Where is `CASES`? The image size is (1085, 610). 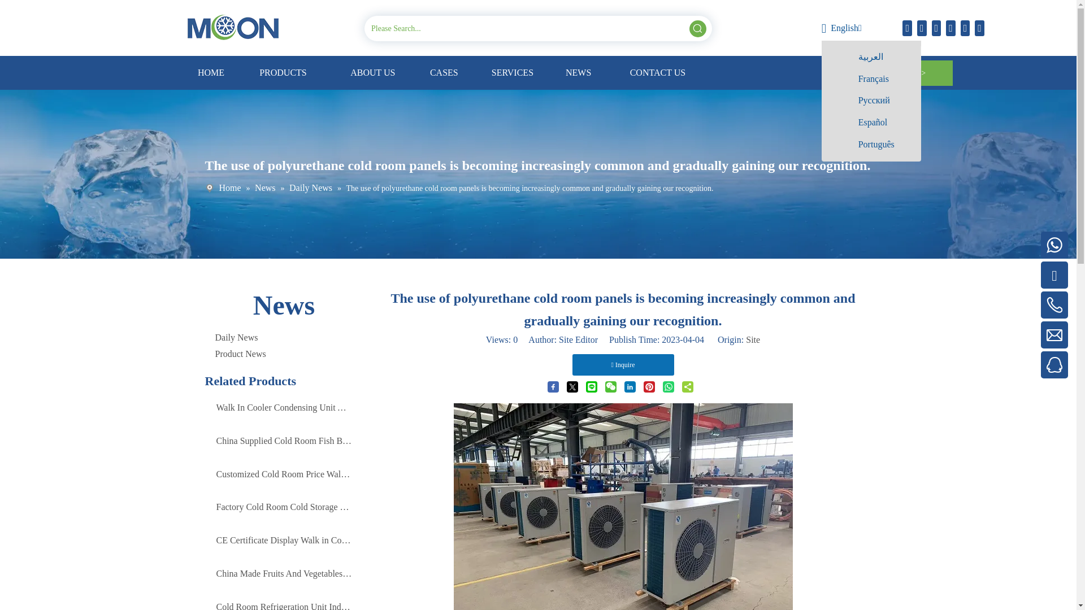
CASES is located at coordinates (444, 72).